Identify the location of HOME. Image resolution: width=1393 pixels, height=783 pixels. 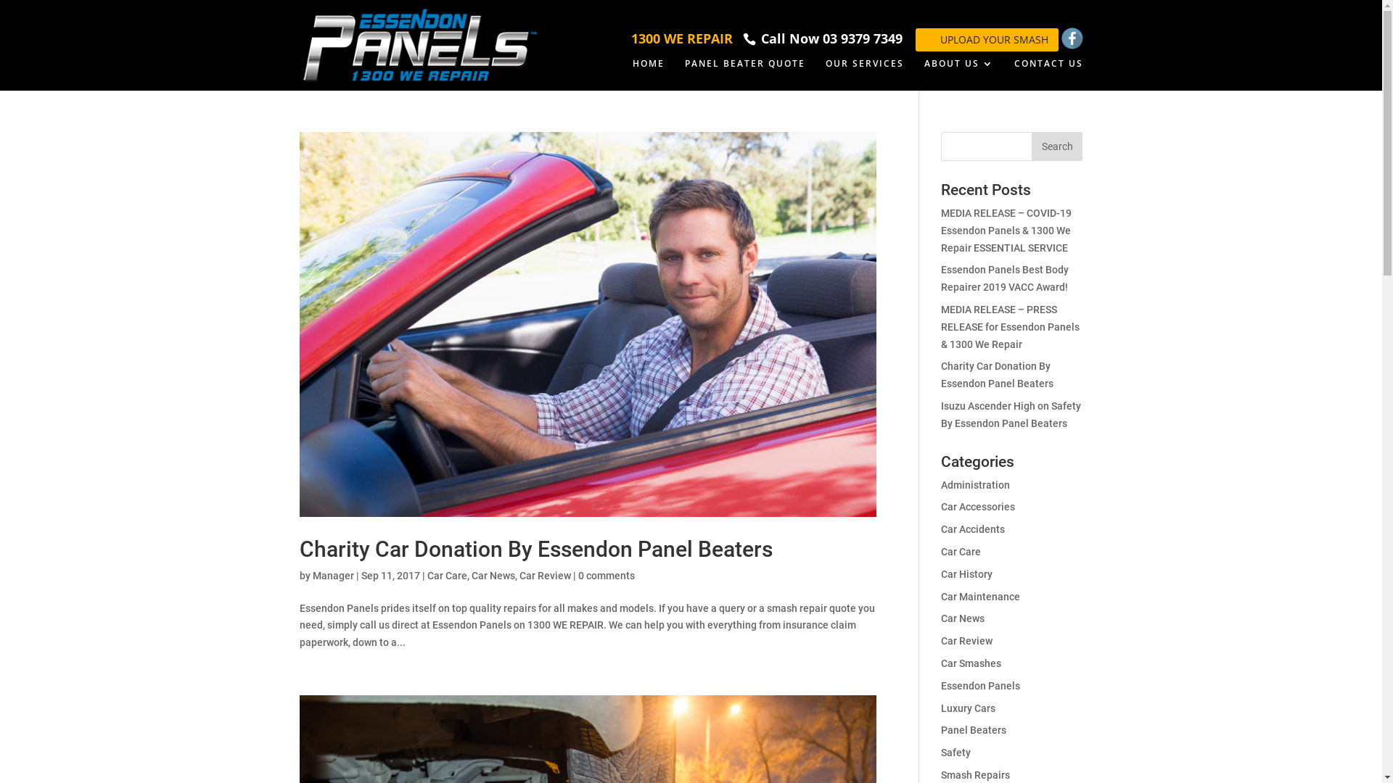
(649, 75).